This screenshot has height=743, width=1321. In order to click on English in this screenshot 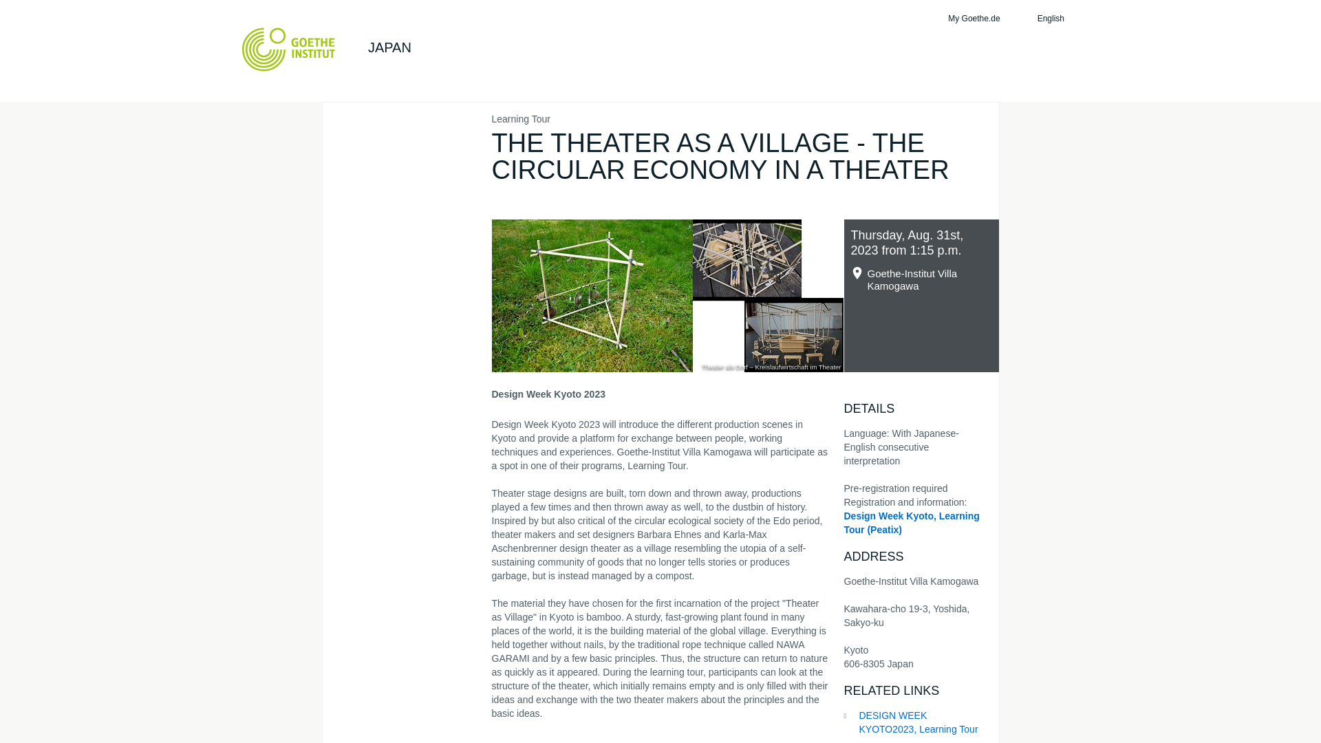, I will do `click(1058, 18)`.